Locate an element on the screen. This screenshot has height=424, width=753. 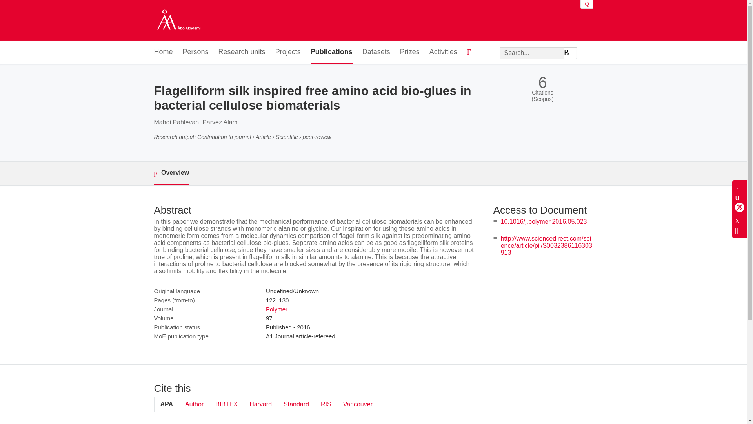
Activities is located at coordinates (443, 52).